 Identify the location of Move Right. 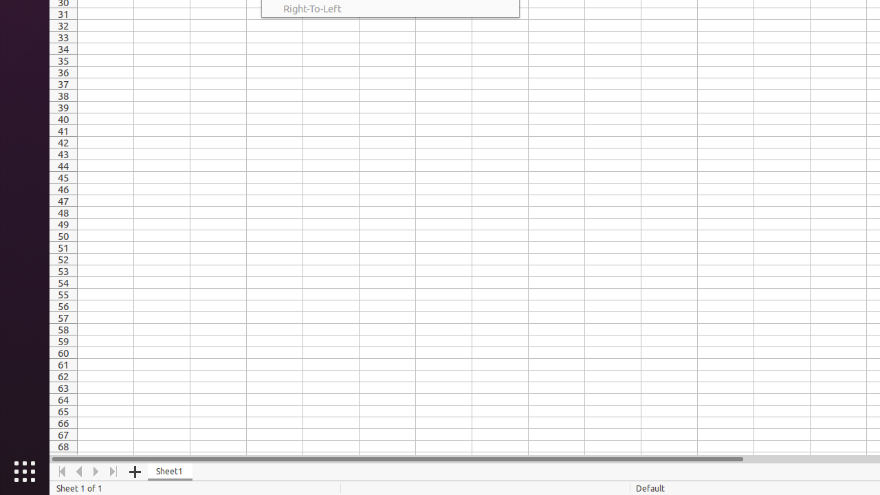
(96, 472).